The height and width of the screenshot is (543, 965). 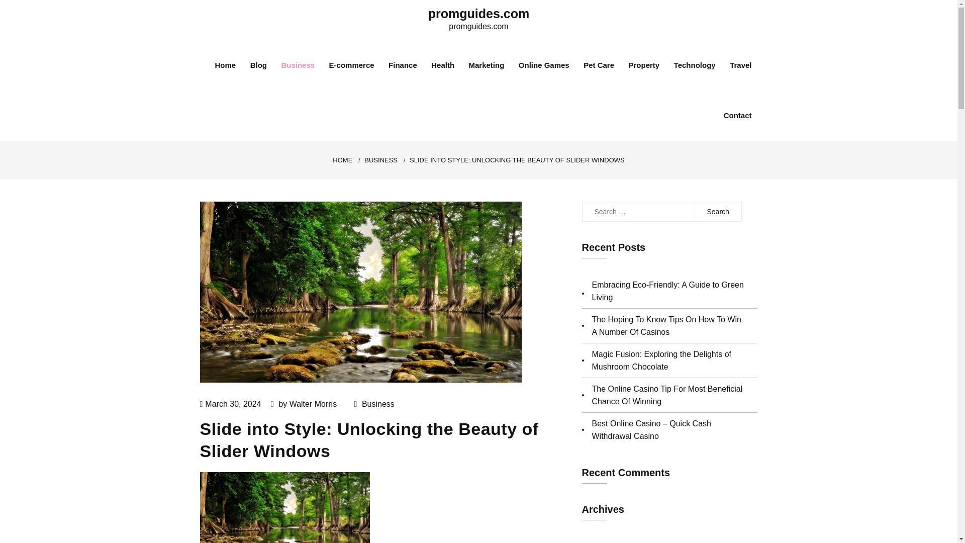 I want to click on Business, so click(x=378, y=404).